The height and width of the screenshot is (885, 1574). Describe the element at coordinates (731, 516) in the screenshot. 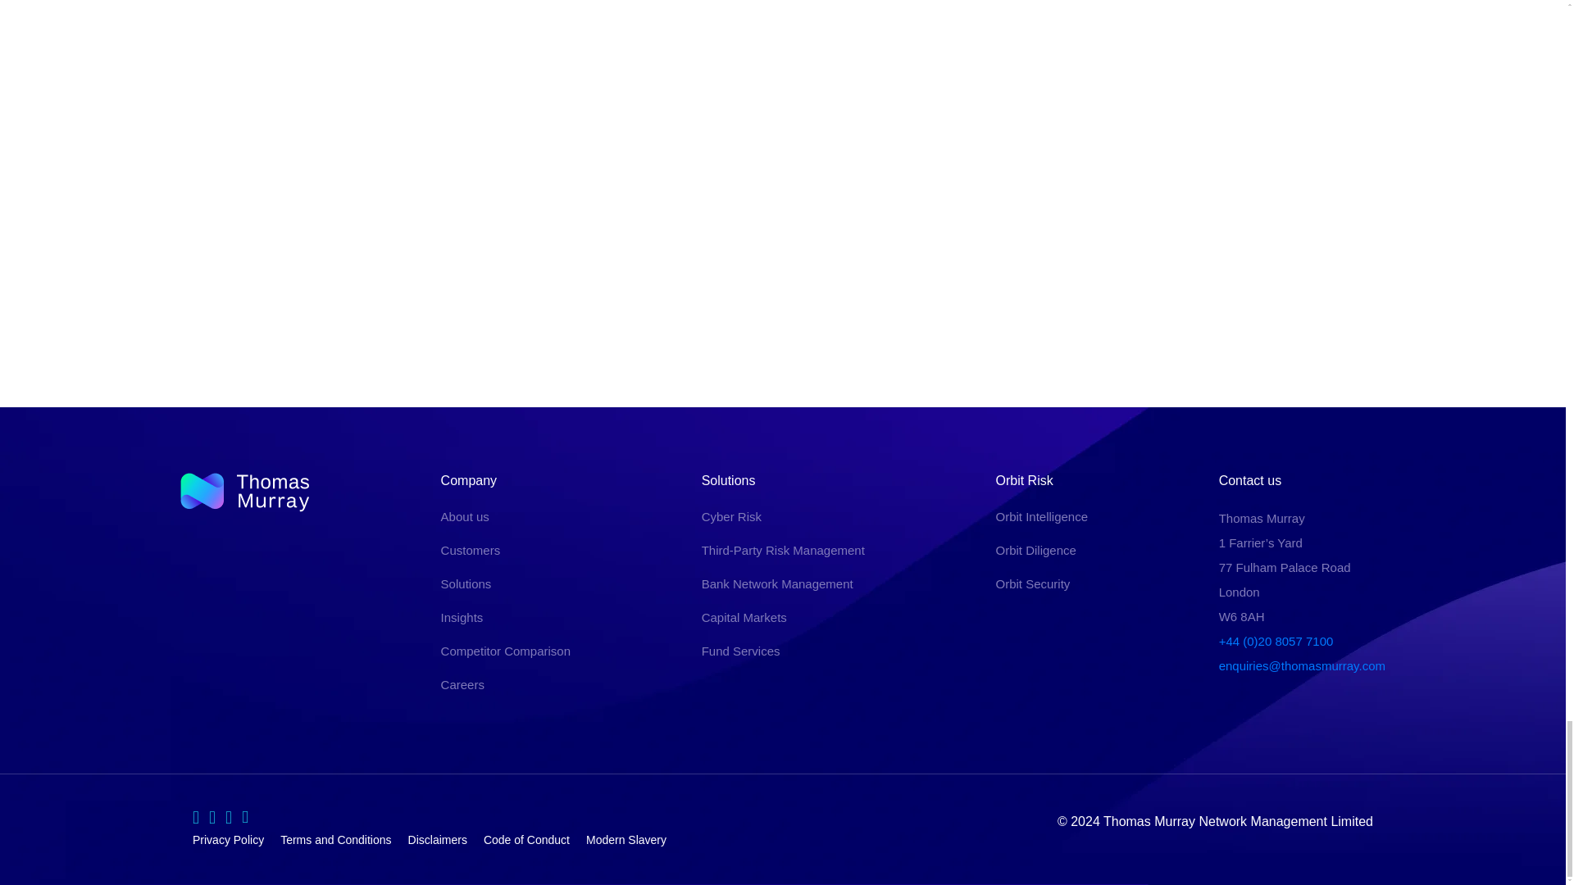

I see `Cyber Risk` at that location.